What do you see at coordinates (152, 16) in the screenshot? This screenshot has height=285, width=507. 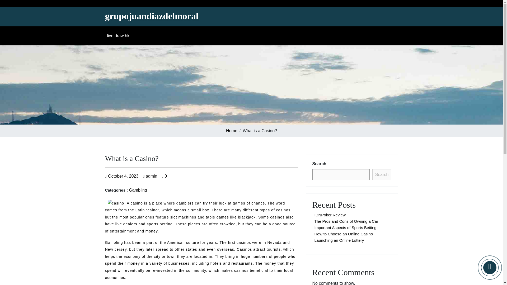 I see `What is a Casino?` at bounding box center [152, 16].